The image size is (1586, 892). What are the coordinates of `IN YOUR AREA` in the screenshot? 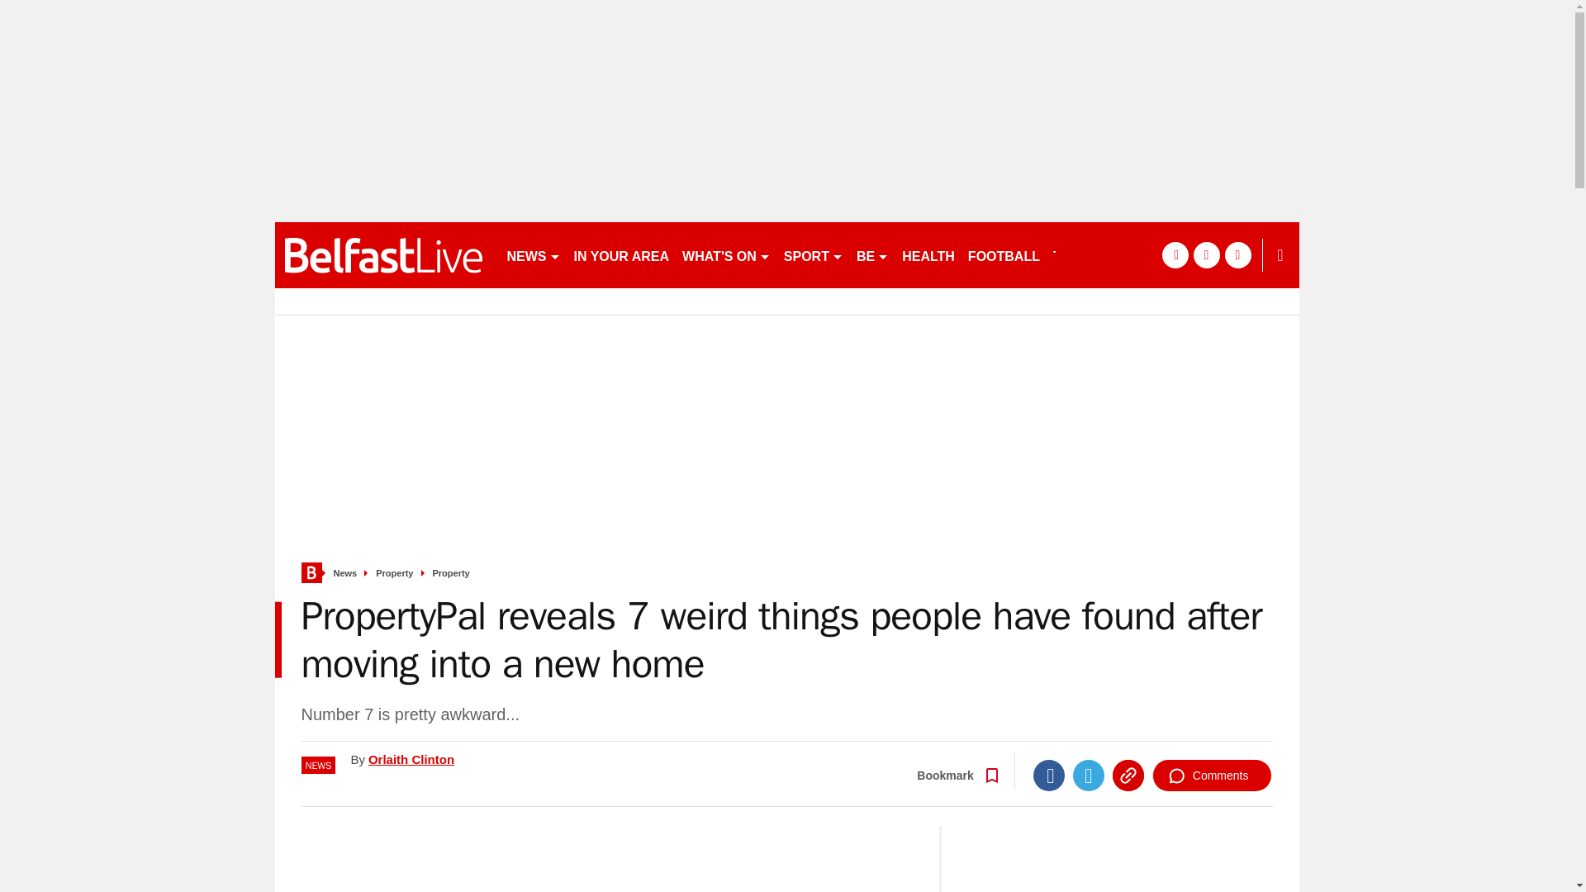 It's located at (620, 254).